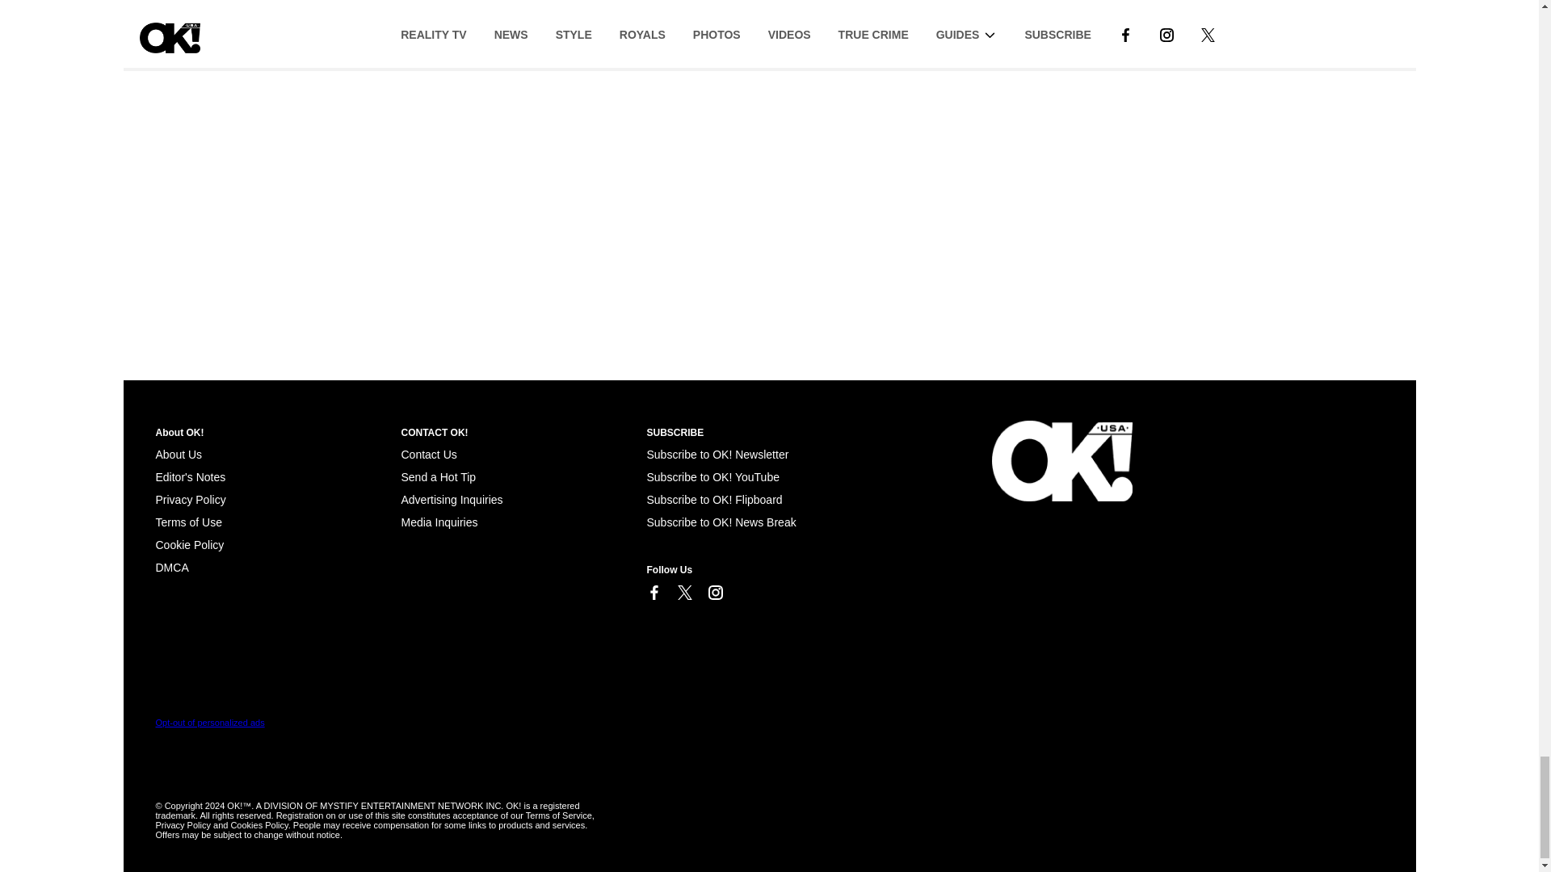  What do you see at coordinates (190, 477) in the screenshot?
I see `Editor's Notes` at bounding box center [190, 477].